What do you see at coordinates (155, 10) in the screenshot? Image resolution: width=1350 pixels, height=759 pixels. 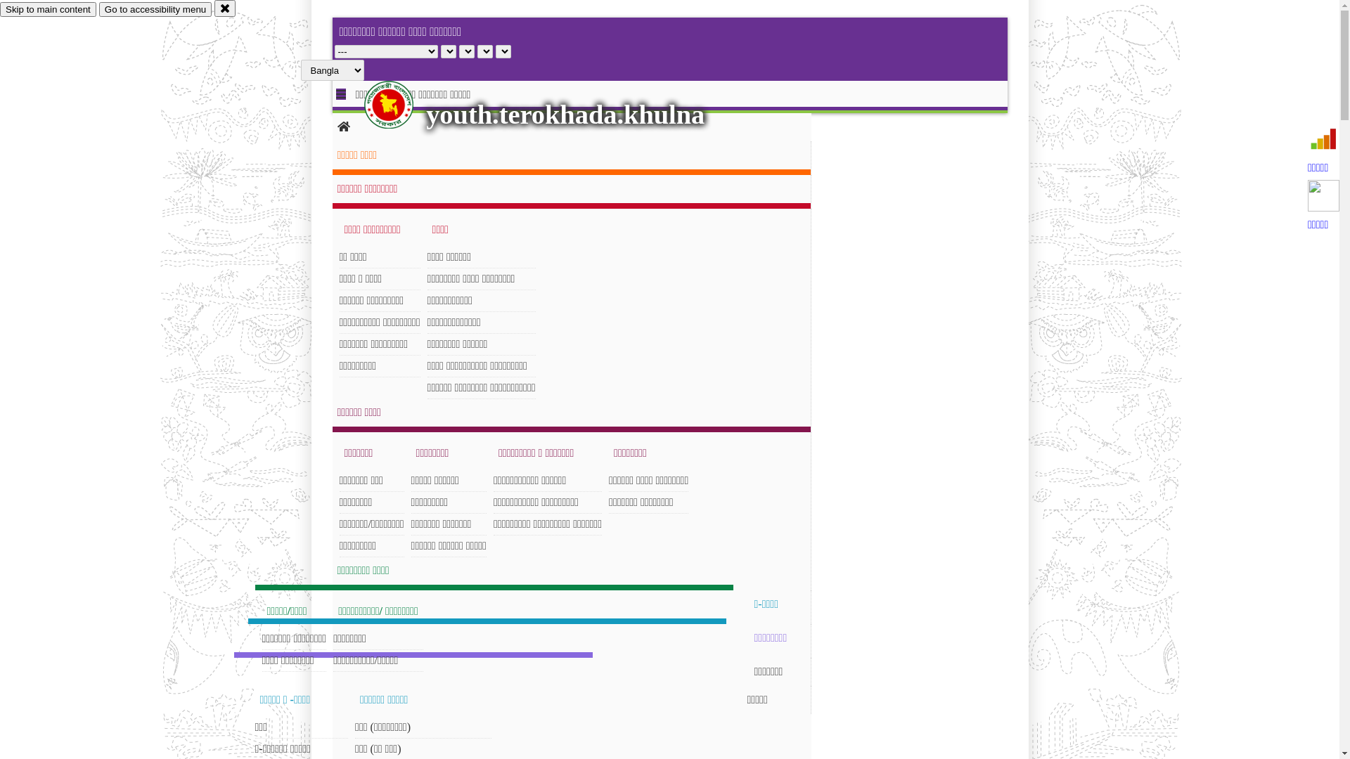 I see `Go to accessibility menu` at bounding box center [155, 10].